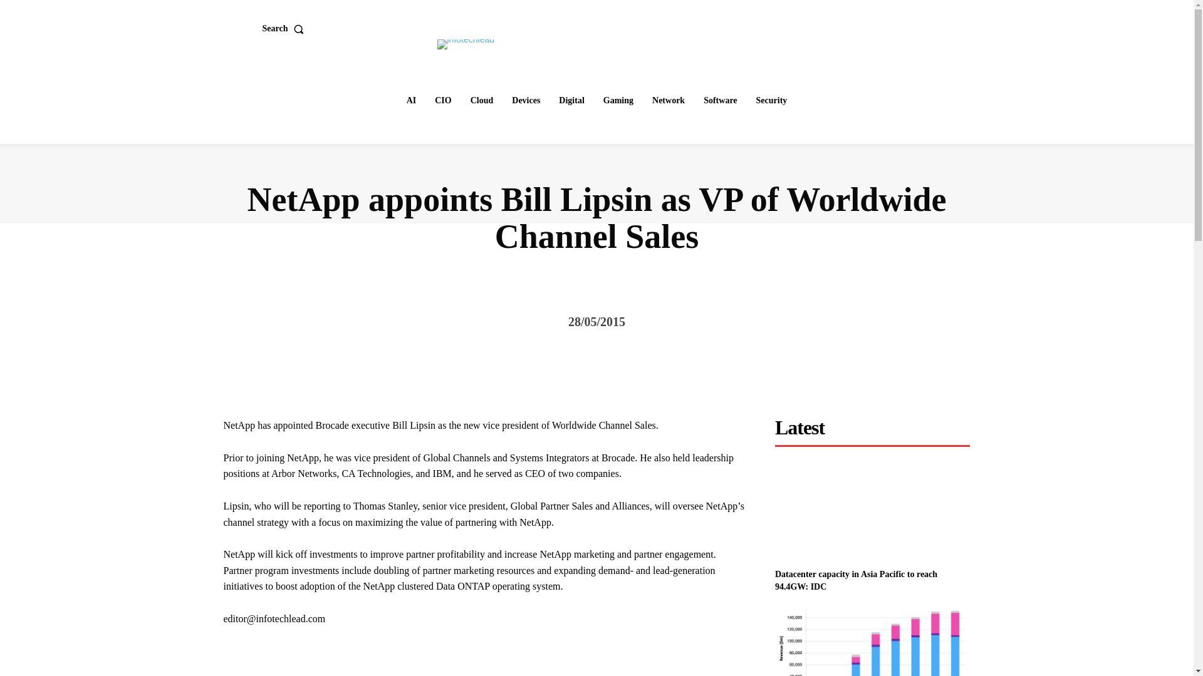  I want to click on CIO, so click(442, 101).